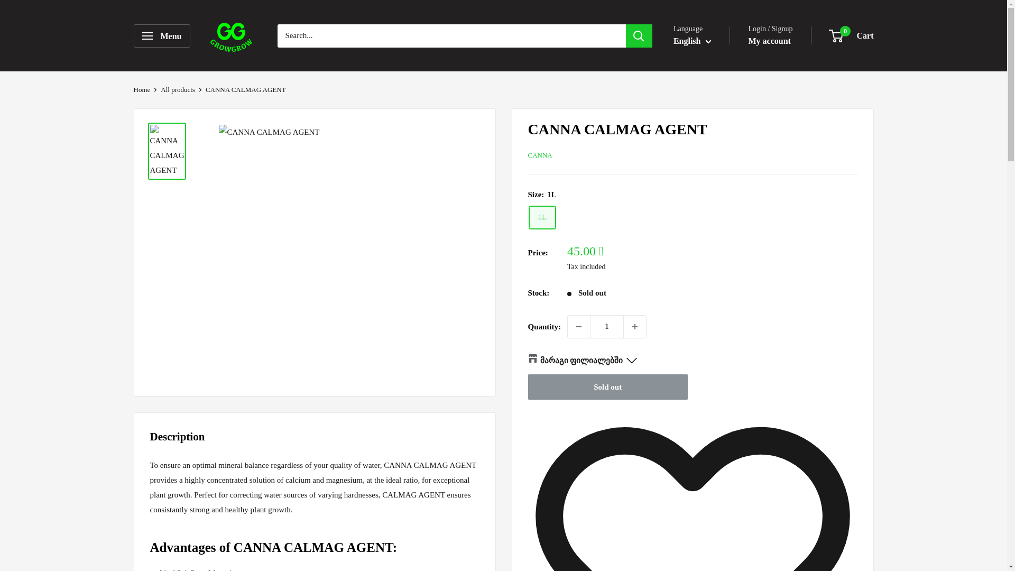 The image size is (1015, 571). I want to click on Decrease quantity by 1, so click(578, 327).